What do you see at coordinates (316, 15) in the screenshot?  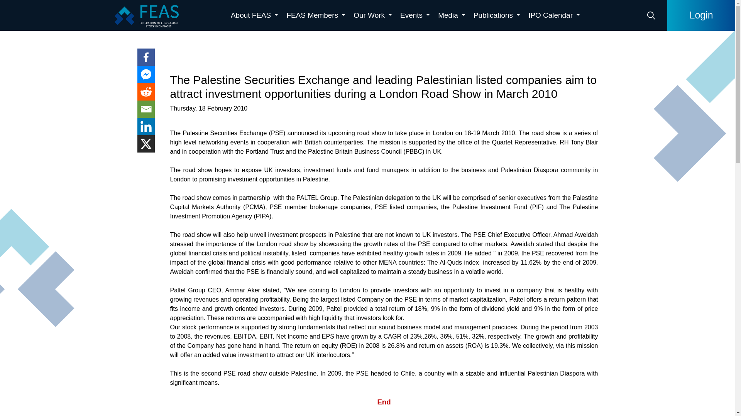 I see `FEAS Members` at bounding box center [316, 15].